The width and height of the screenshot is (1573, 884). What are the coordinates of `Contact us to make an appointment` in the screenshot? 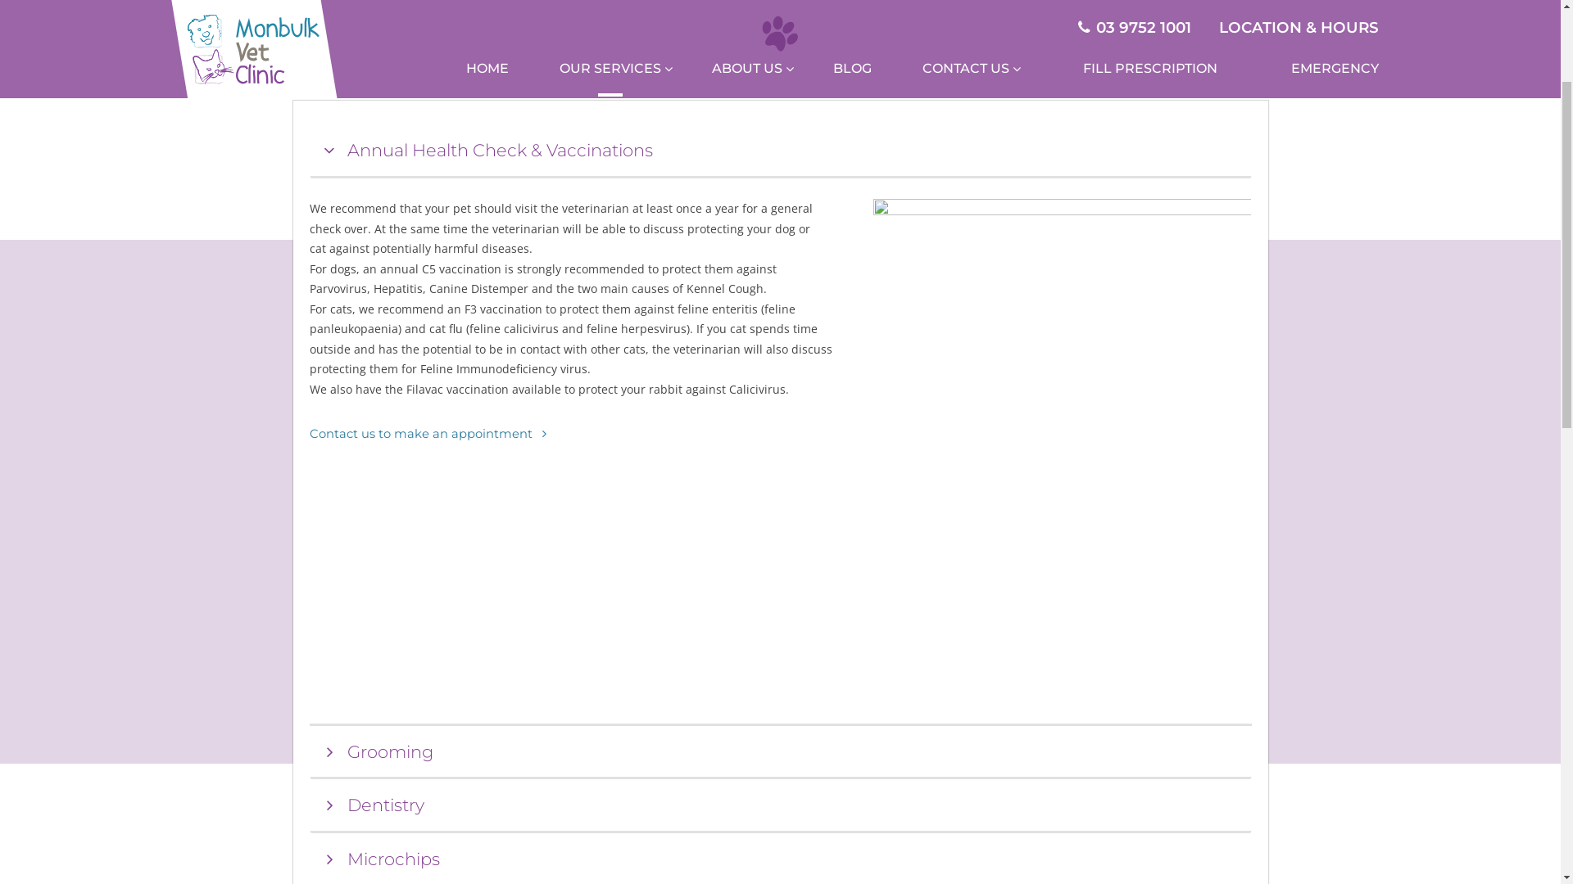 It's located at (428, 611).